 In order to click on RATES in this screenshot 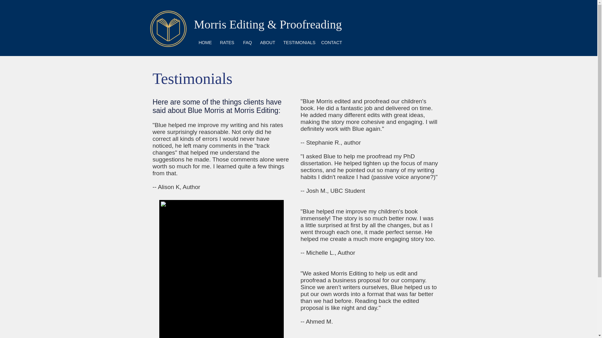, I will do `click(226, 43)`.